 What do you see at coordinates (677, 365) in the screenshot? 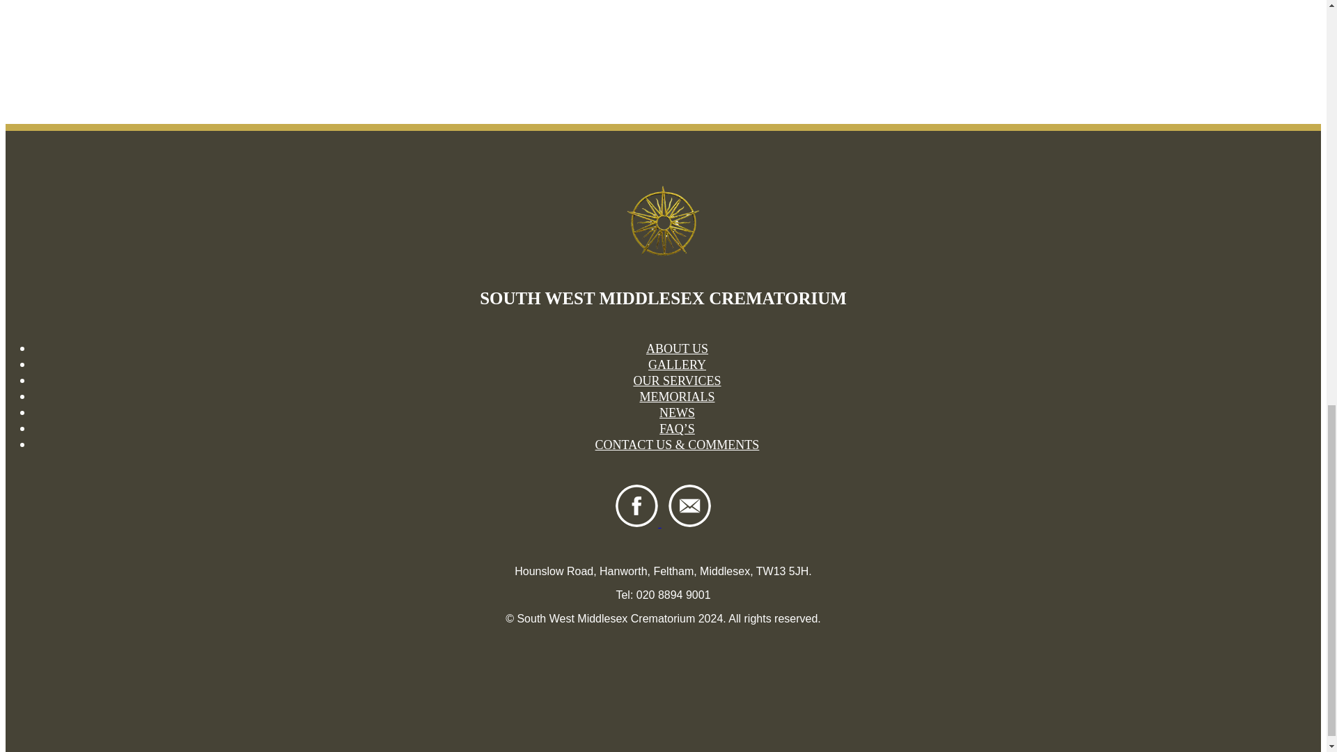
I see `GALLERY` at bounding box center [677, 365].